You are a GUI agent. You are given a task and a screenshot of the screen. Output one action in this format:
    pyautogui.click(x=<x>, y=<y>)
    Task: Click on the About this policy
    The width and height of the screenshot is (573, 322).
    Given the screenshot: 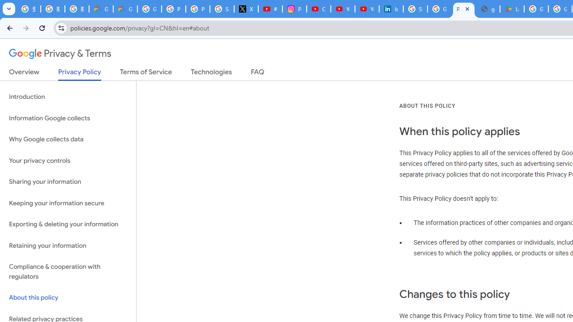 What is the action you would take?
    pyautogui.click(x=68, y=298)
    